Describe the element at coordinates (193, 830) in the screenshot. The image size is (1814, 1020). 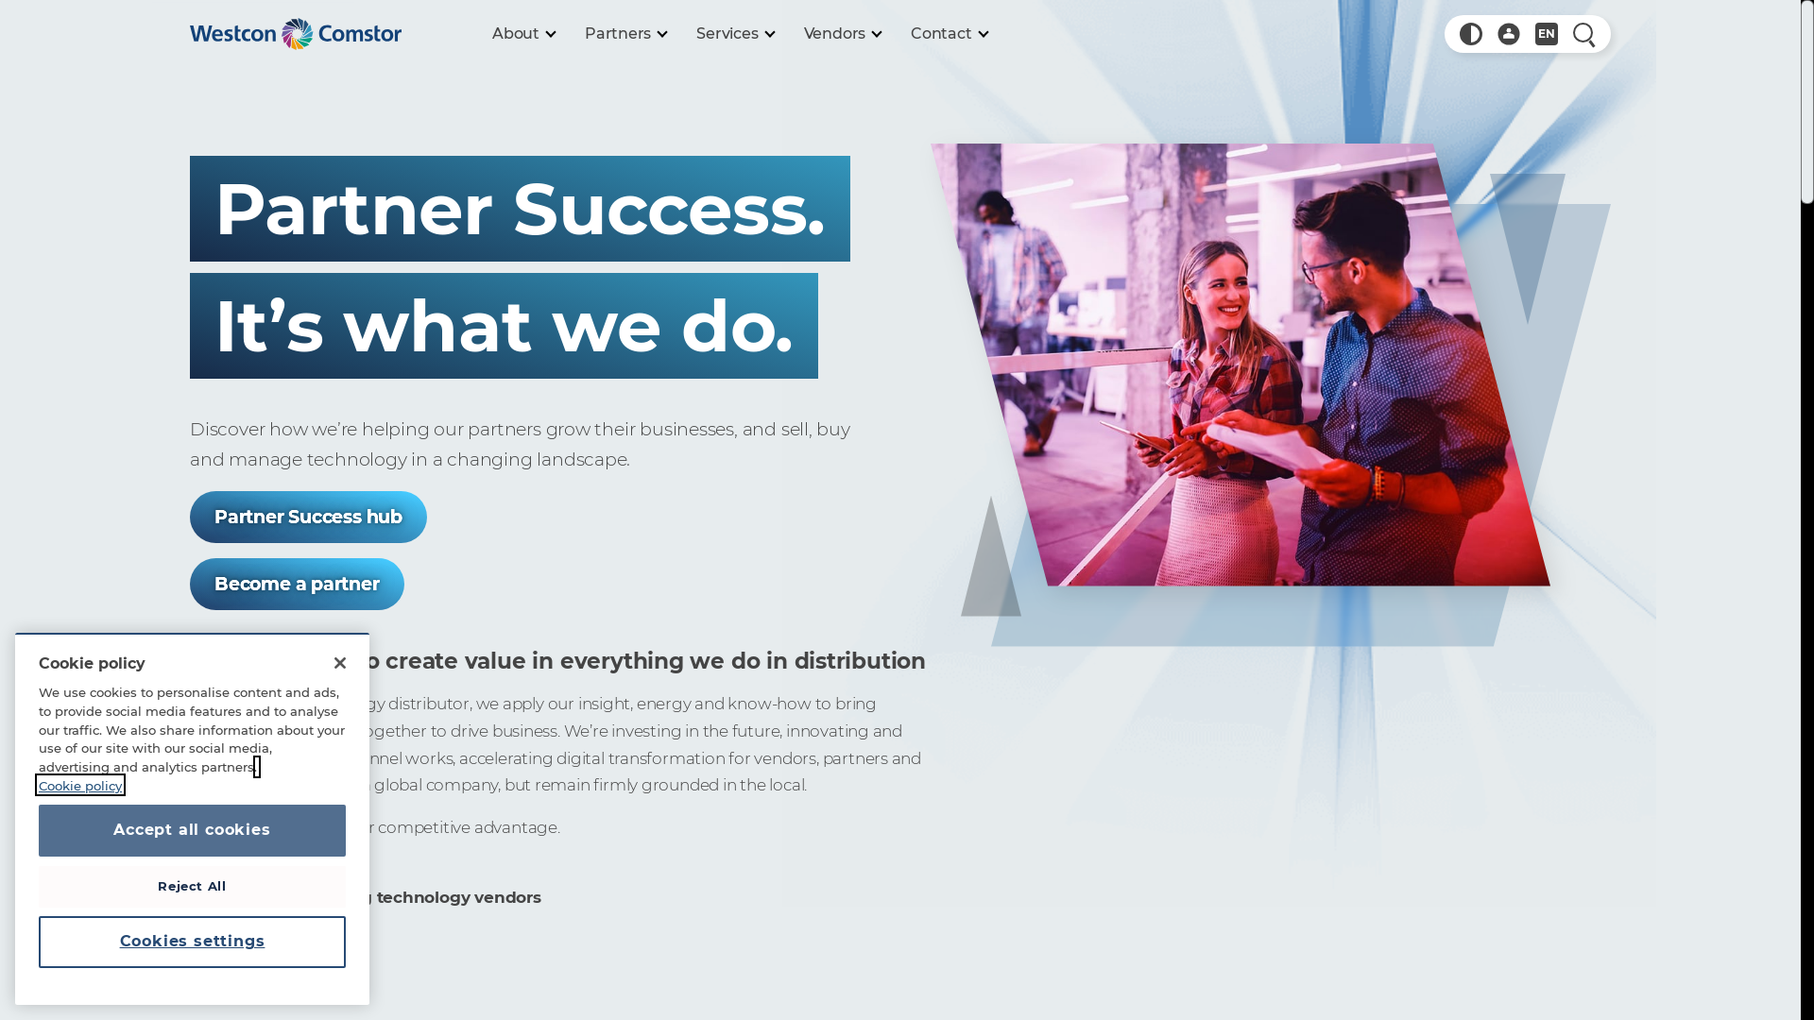
I see `Accept all cookies` at that location.